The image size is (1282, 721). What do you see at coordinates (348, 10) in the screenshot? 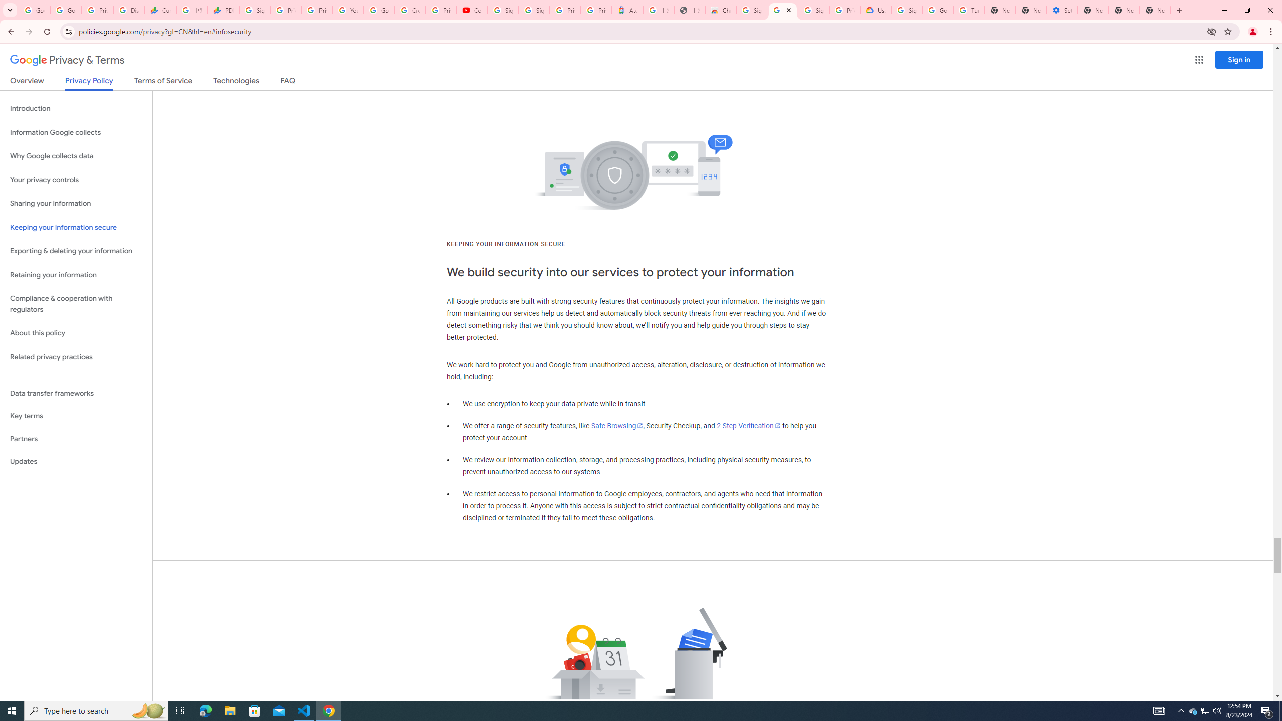
I see `YouTube` at bounding box center [348, 10].